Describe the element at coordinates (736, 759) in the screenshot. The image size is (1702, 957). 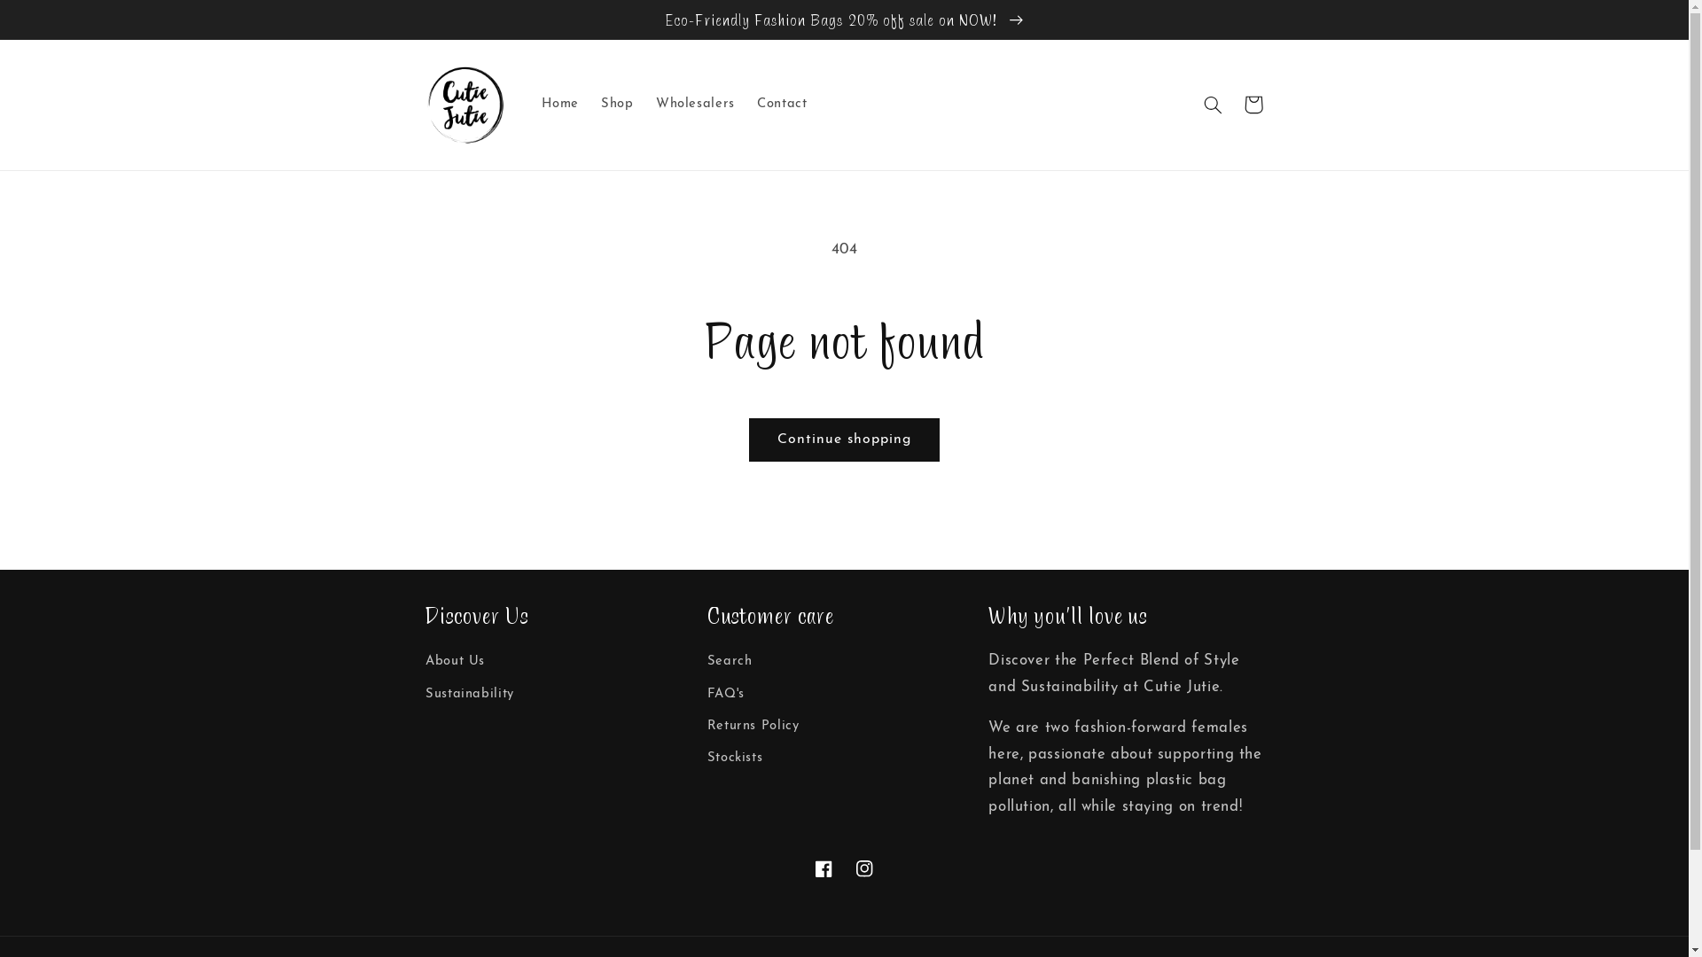
I see `Stockists` at that location.